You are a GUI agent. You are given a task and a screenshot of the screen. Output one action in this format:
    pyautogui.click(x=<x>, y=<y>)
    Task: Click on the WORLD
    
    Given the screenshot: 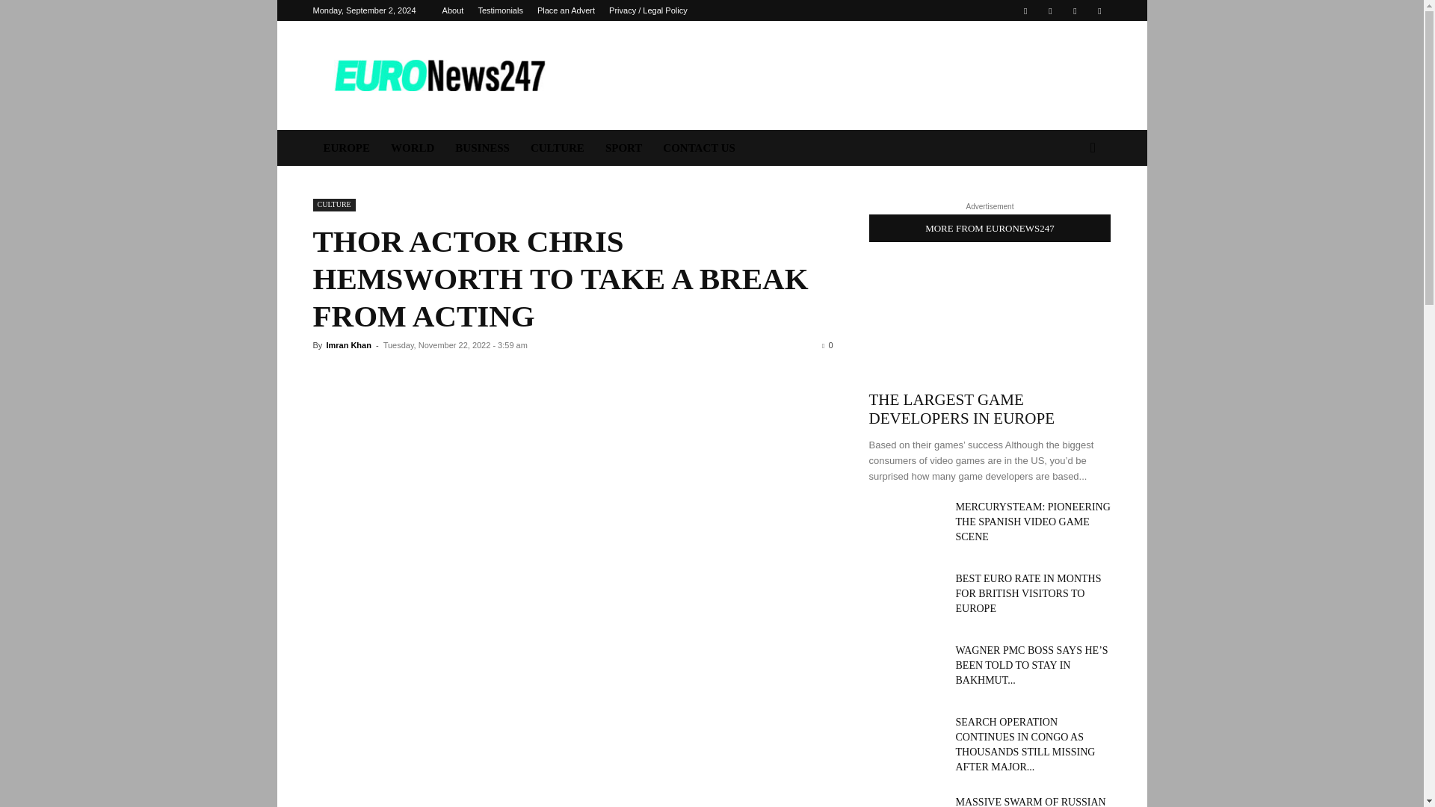 What is the action you would take?
    pyautogui.click(x=413, y=148)
    